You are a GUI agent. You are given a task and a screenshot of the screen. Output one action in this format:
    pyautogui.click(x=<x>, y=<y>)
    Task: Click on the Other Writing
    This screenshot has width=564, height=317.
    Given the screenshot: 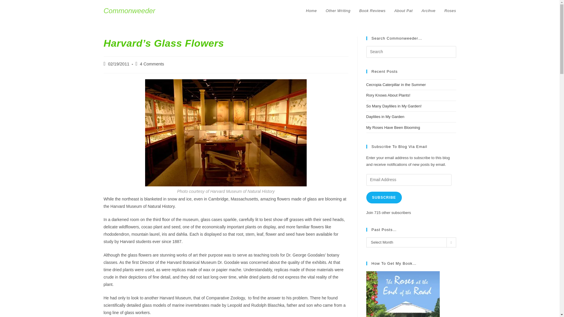 What is the action you would take?
    pyautogui.click(x=338, y=11)
    